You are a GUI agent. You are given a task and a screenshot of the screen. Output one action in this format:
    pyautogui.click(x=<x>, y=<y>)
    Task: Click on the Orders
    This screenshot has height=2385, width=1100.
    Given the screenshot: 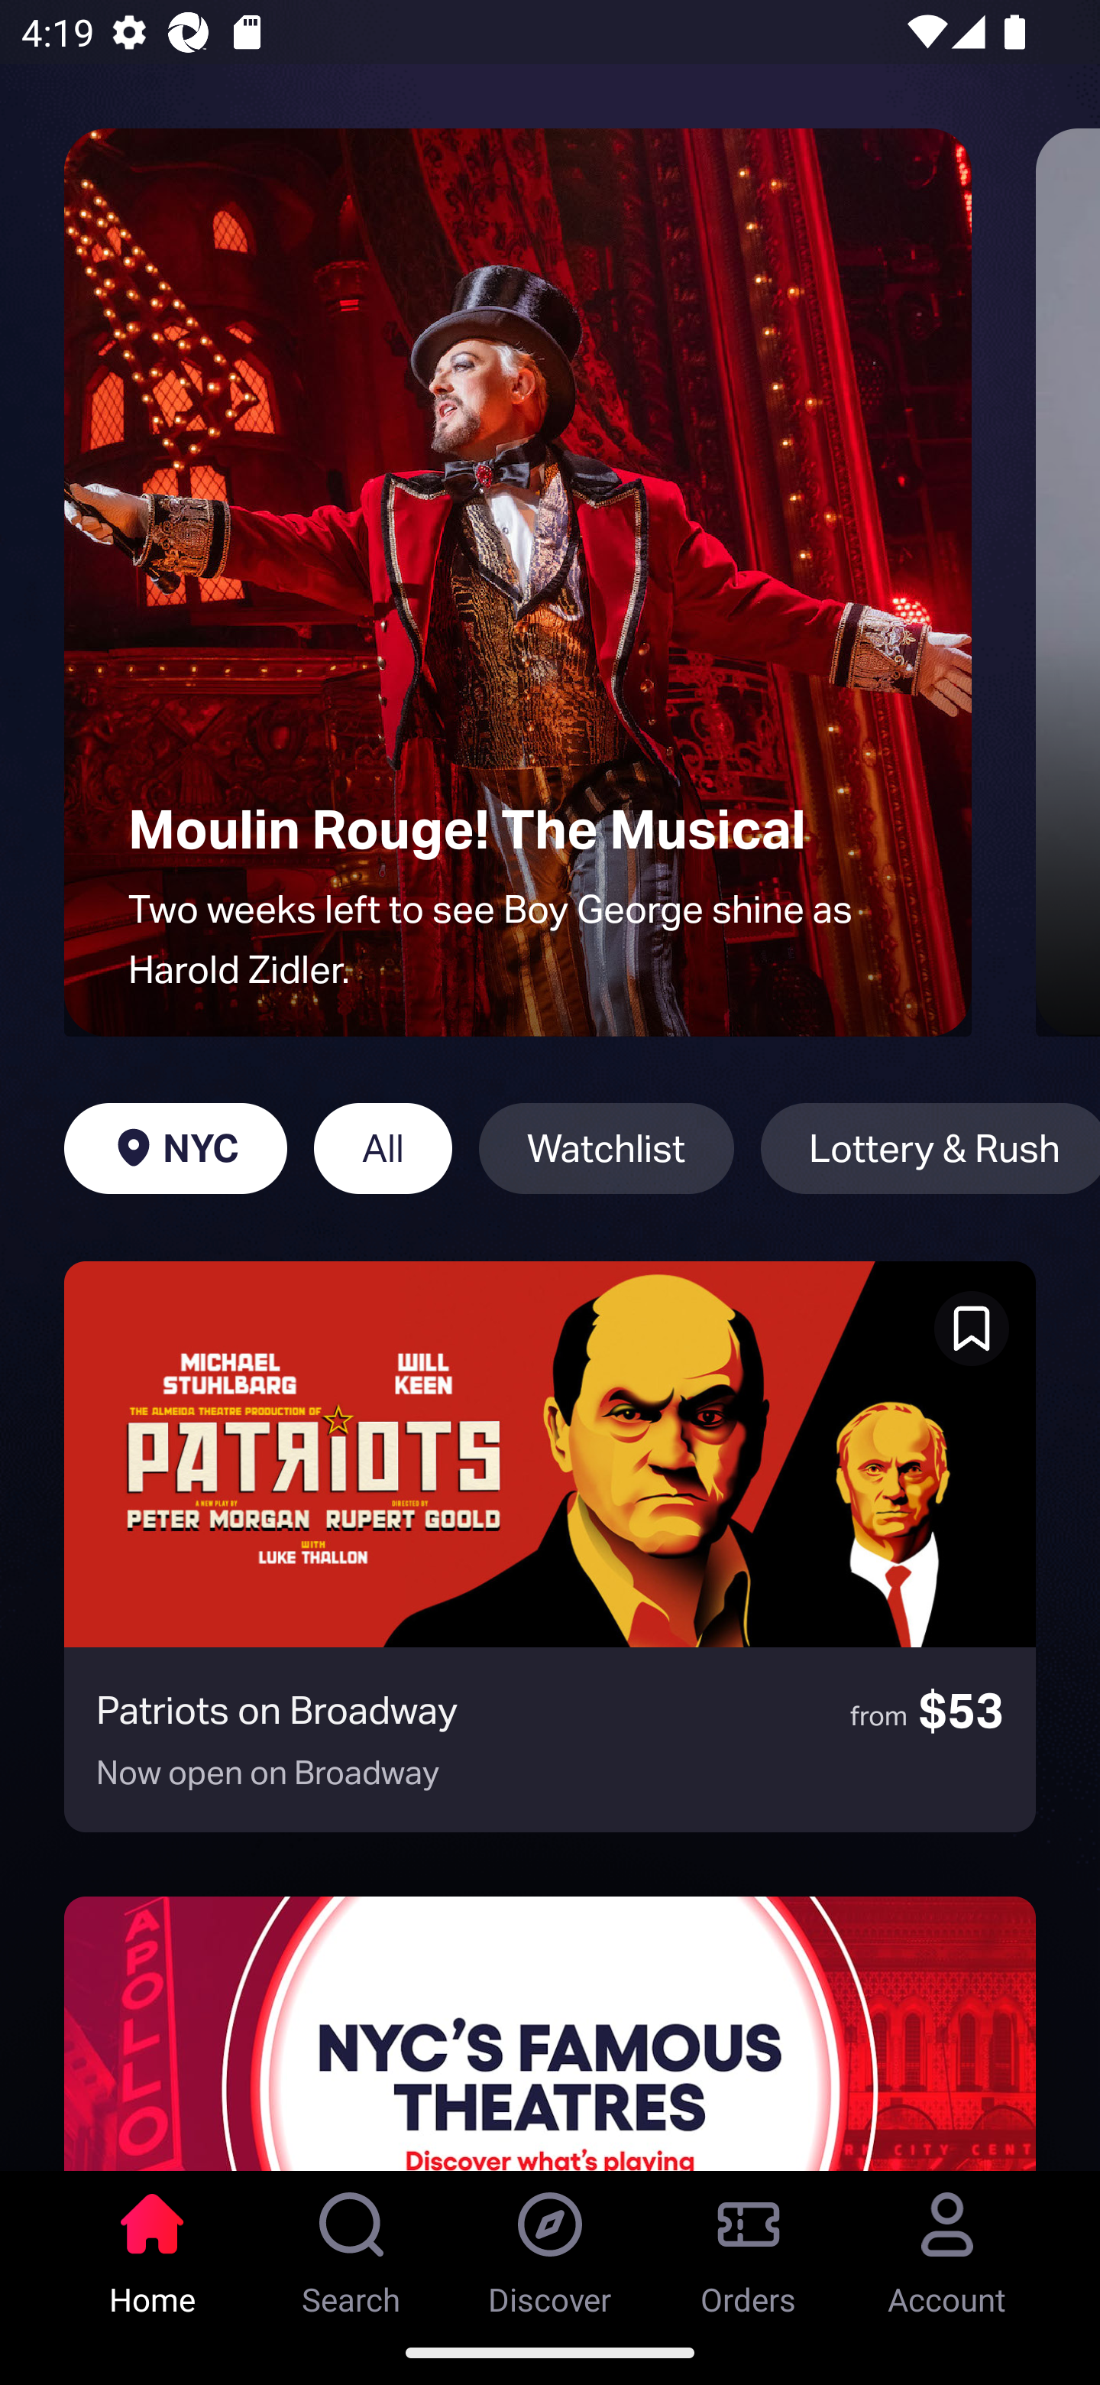 What is the action you would take?
    pyautogui.click(x=749, y=2245)
    